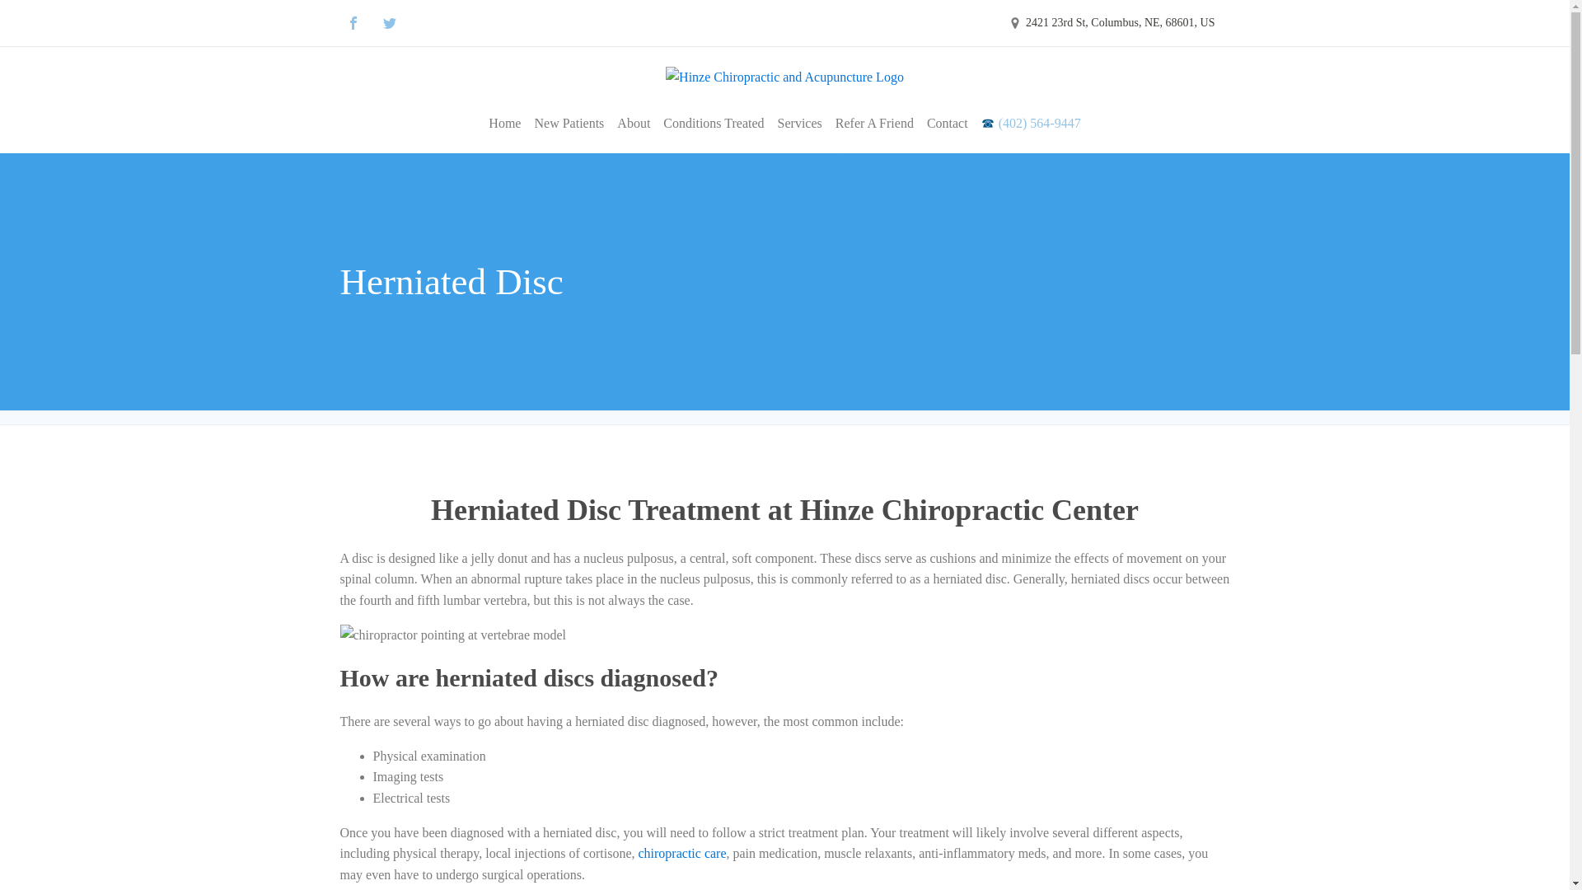 Image resolution: width=1582 pixels, height=890 pixels. Describe the element at coordinates (714, 124) in the screenshot. I see `Conditions Treated` at that location.